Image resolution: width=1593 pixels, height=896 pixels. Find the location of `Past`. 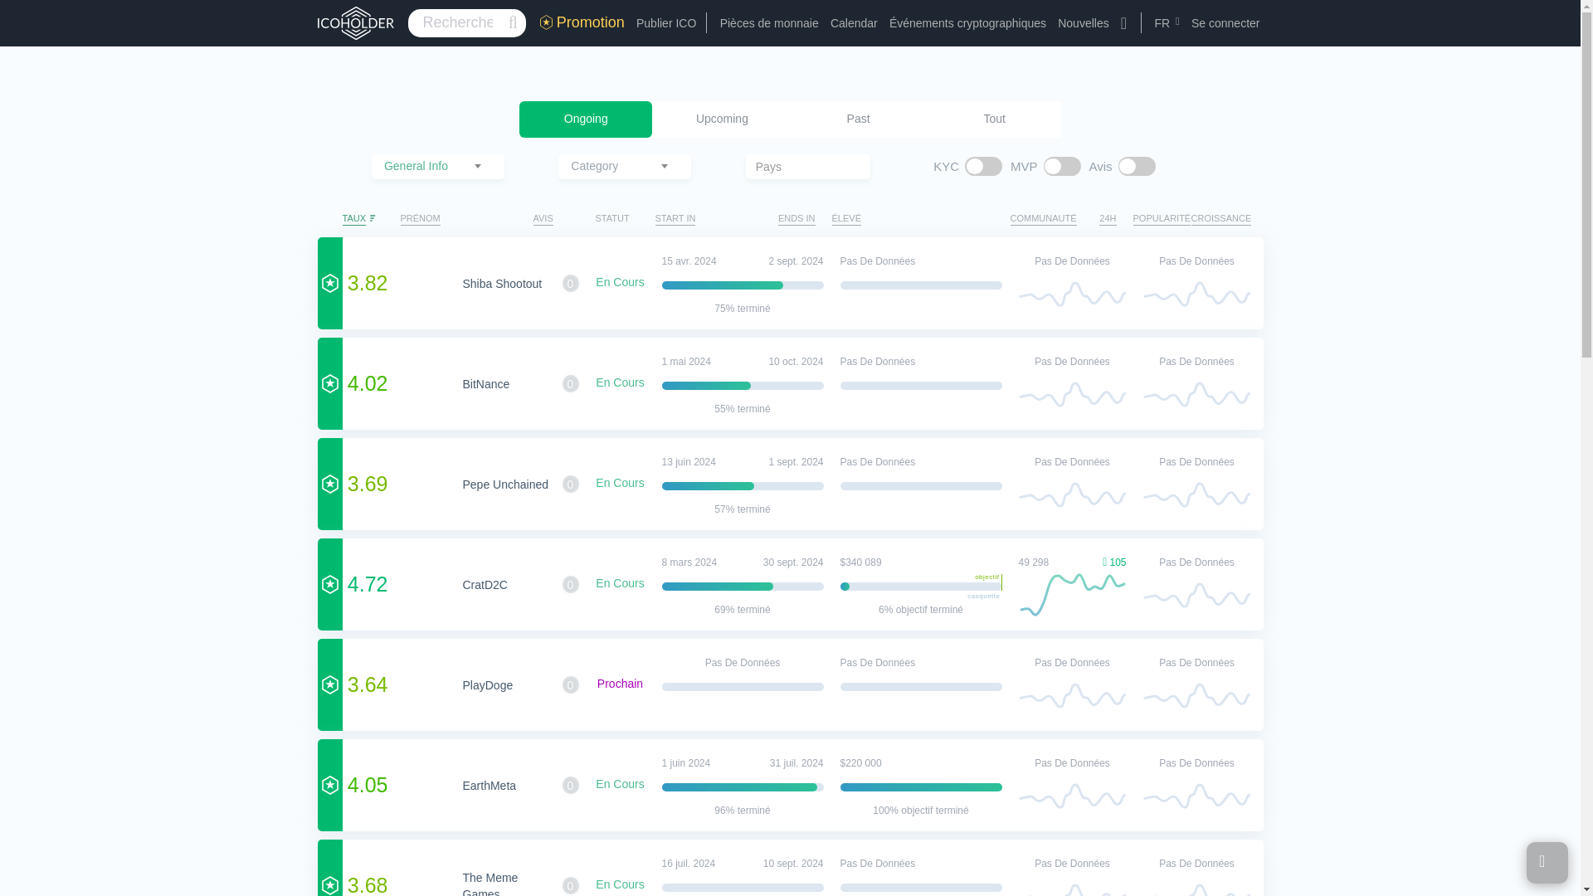

Past is located at coordinates (858, 119).